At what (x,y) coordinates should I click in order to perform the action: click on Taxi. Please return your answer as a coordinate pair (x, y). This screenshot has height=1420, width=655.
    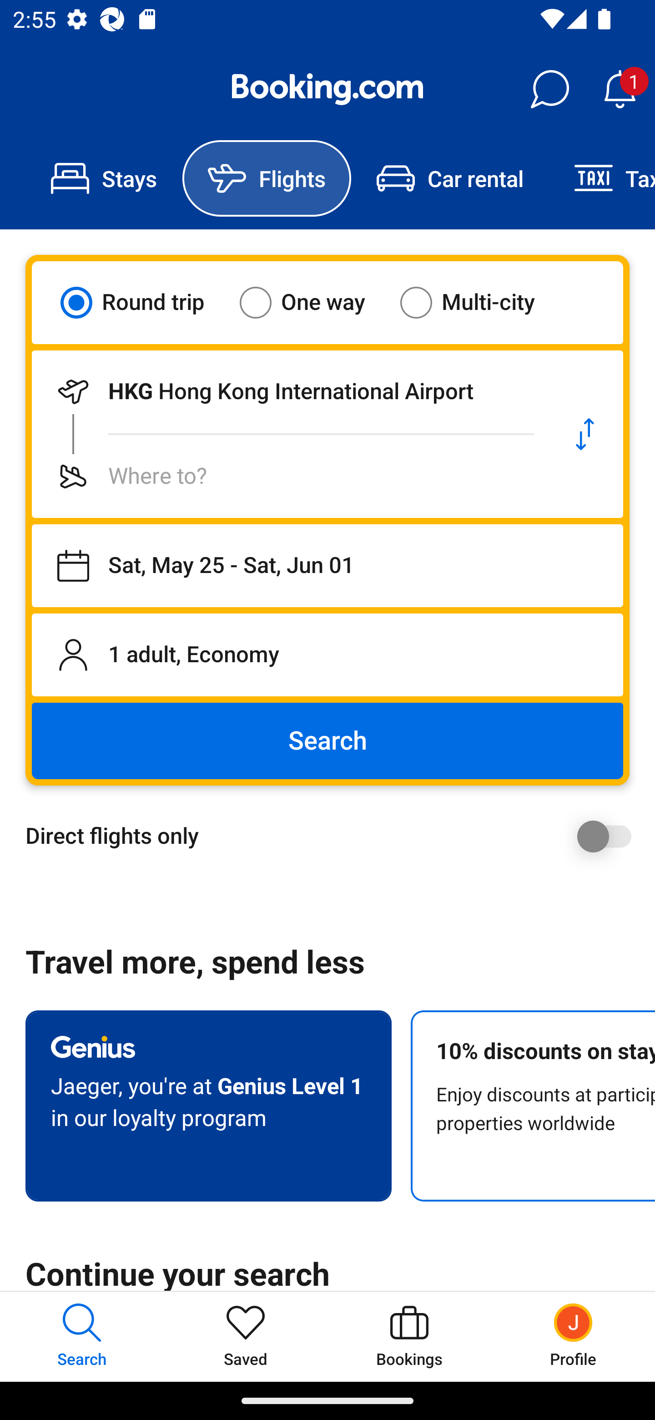
    Looking at the image, I should click on (602, 178).